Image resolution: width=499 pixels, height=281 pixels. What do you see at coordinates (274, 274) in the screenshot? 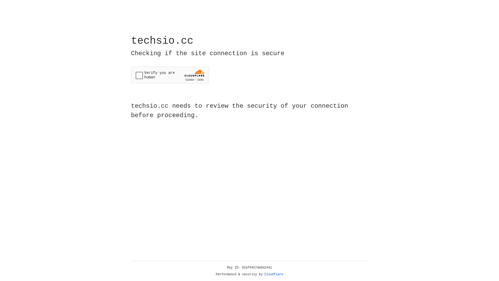
I see `Cloudflare` at bounding box center [274, 274].